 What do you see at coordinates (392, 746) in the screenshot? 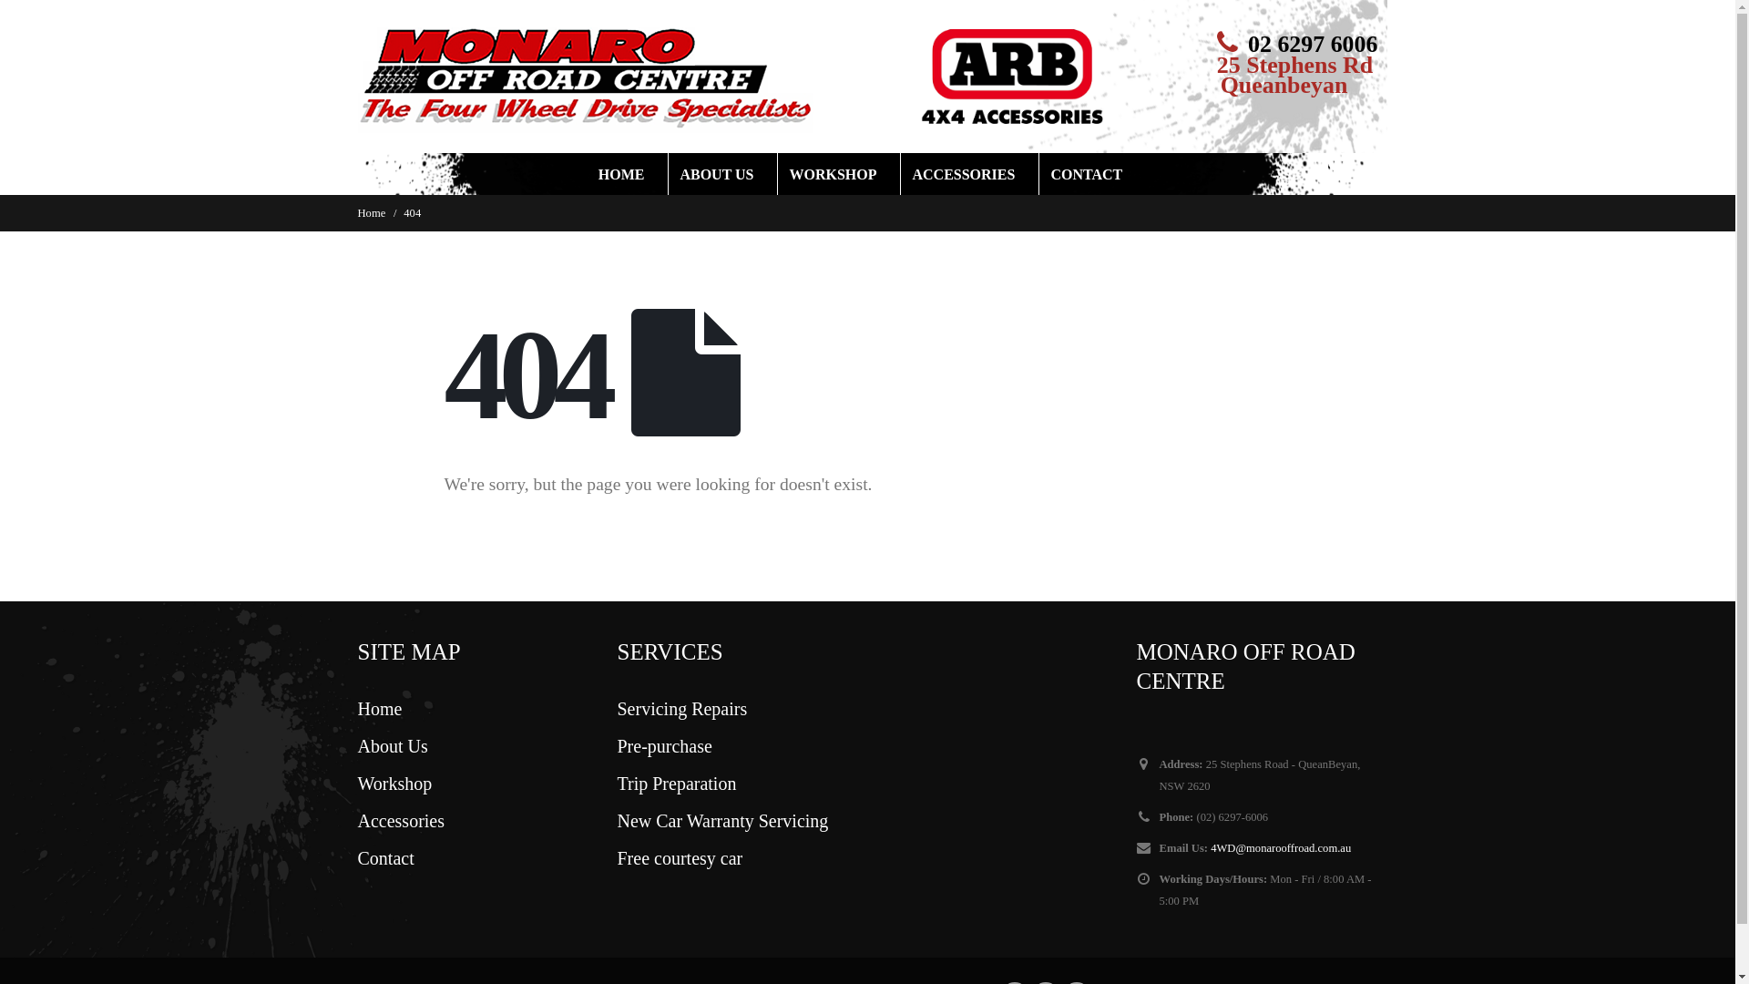
I see `About Us` at bounding box center [392, 746].